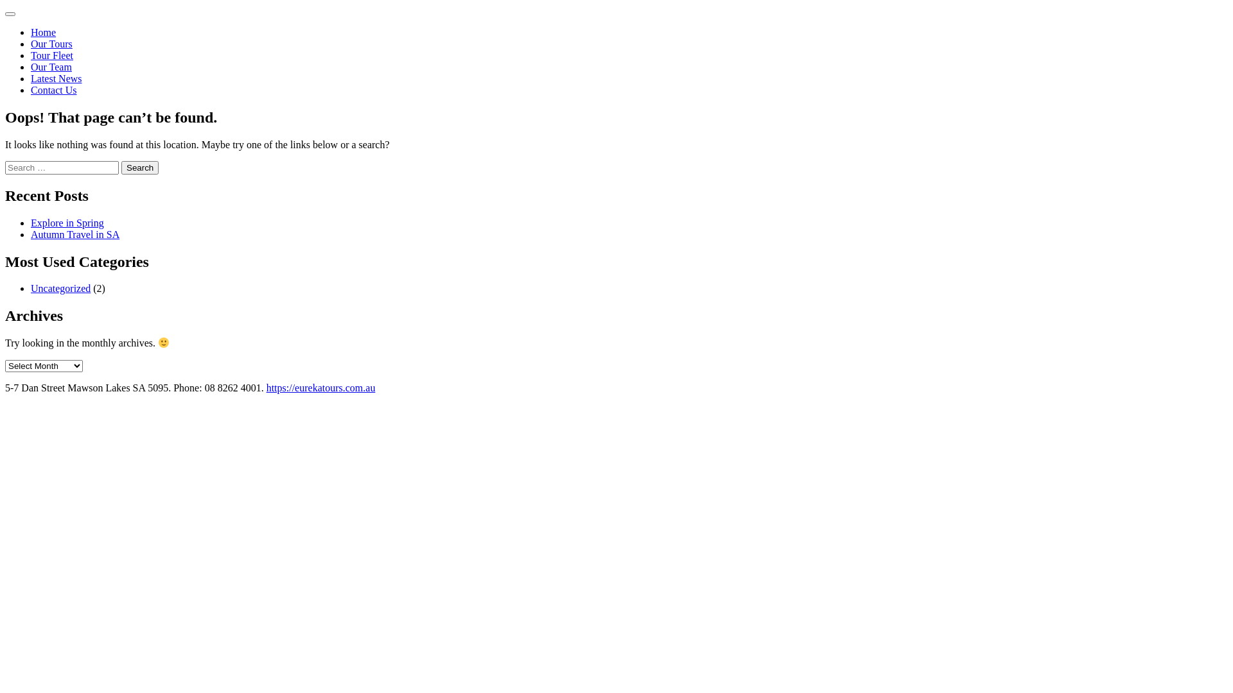 The image size is (1233, 693). I want to click on Search, so click(140, 168).